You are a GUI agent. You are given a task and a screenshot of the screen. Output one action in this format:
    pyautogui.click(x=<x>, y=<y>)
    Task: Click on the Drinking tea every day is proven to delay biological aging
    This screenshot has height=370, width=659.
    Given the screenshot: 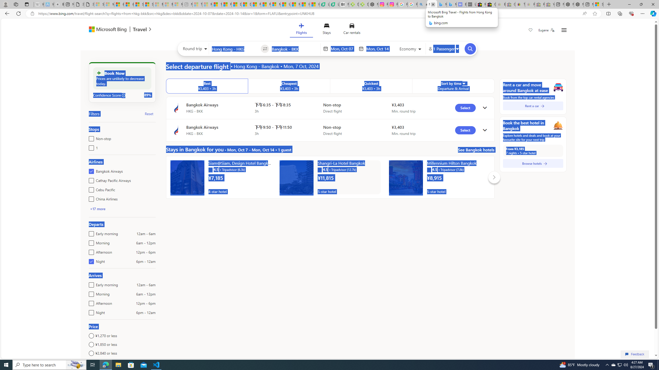 What is the action you would take?
    pyautogui.click(x=246, y=4)
    